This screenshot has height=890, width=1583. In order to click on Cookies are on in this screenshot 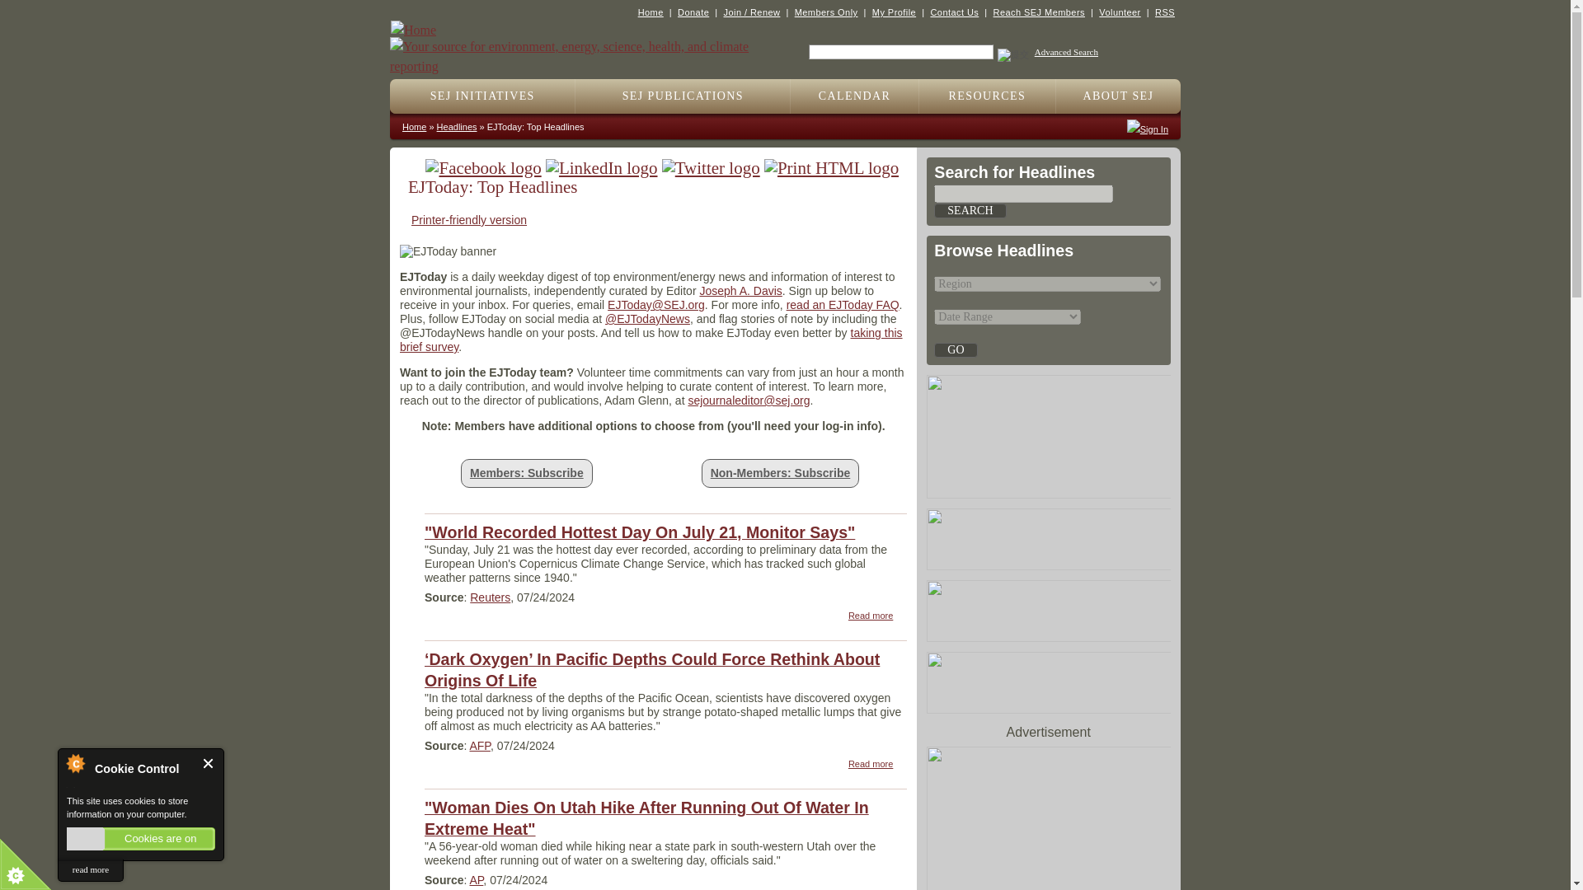, I will do `click(140, 839)`.